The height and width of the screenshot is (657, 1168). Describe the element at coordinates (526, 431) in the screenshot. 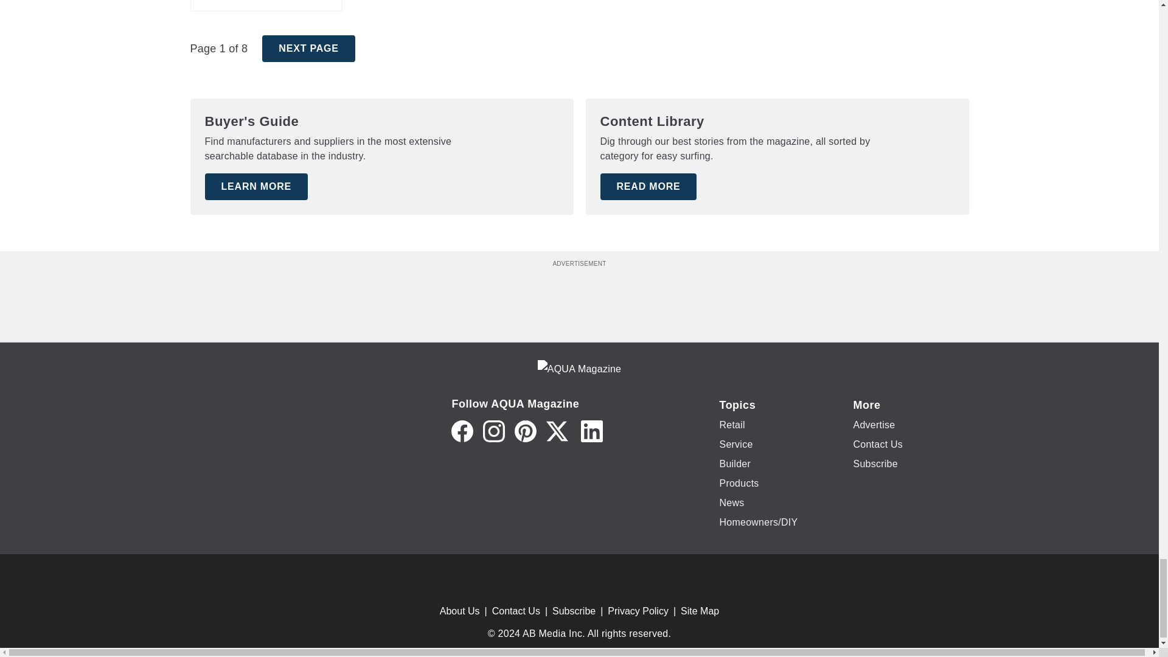

I see `Pinterest icon` at that location.